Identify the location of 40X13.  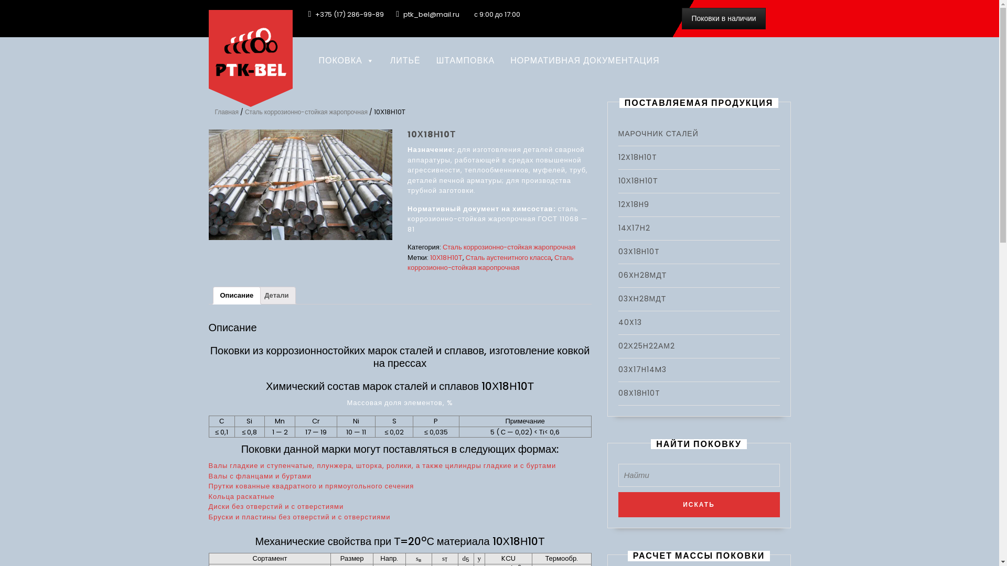
(629, 322).